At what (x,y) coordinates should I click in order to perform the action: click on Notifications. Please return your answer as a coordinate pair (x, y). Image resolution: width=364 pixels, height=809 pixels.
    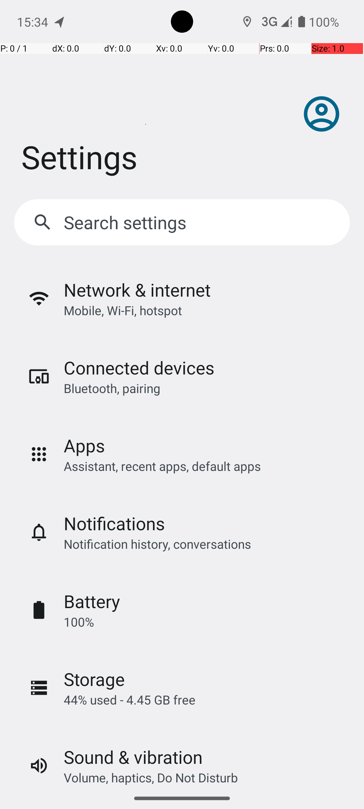
    Looking at the image, I should click on (114, 523).